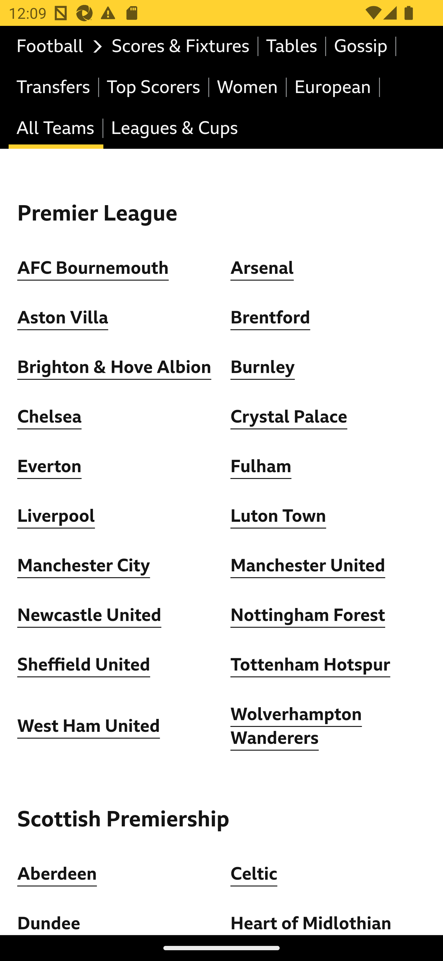  I want to click on Sheffield United, so click(84, 665).